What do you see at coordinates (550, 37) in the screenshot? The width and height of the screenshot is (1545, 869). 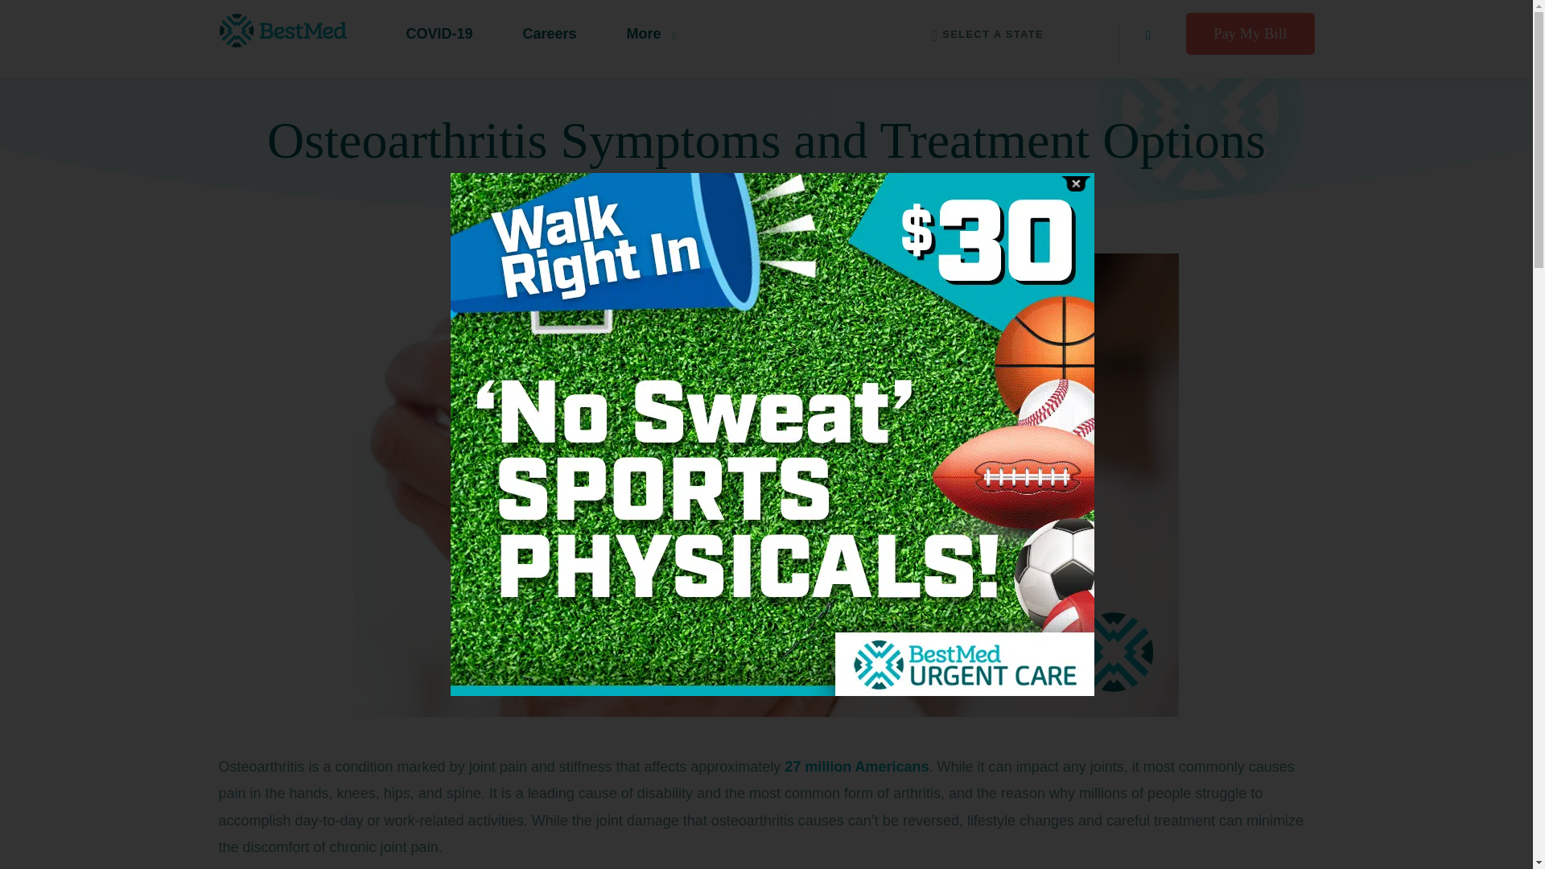 I see `Careers` at bounding box center [550, 37].